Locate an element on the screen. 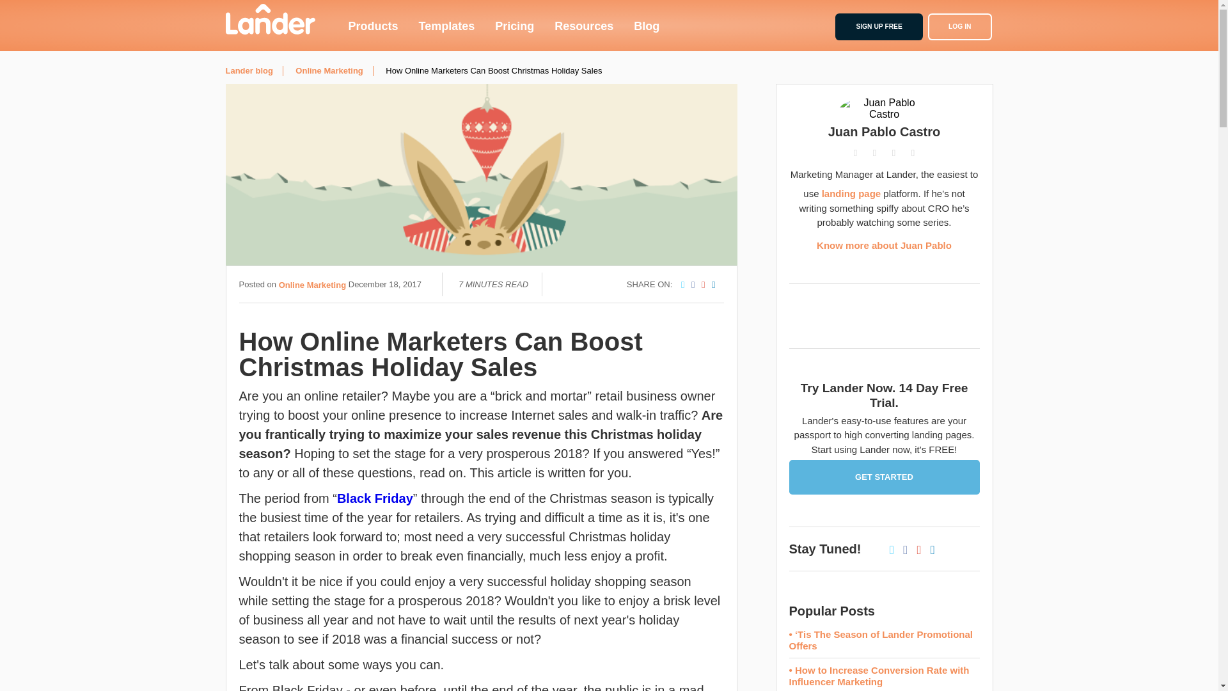  Products is located at coordinates (372, 26).